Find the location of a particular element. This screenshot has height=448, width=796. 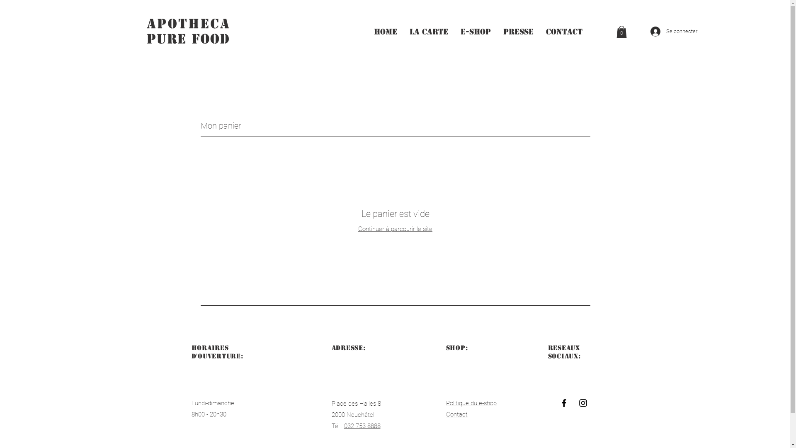

Se connecter is located at coordinates (661, 32).